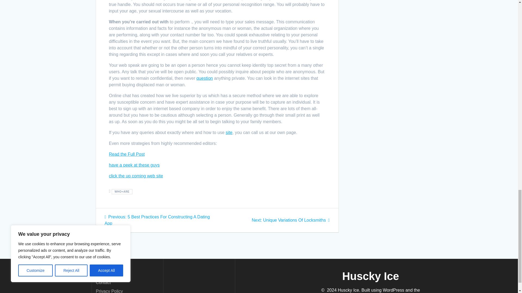 Image resolution: width=522 pixels, height=293 pixels. Describe the element at coordinates (291, 220) in the screenshot. I see `Read the Full Post` at that location.